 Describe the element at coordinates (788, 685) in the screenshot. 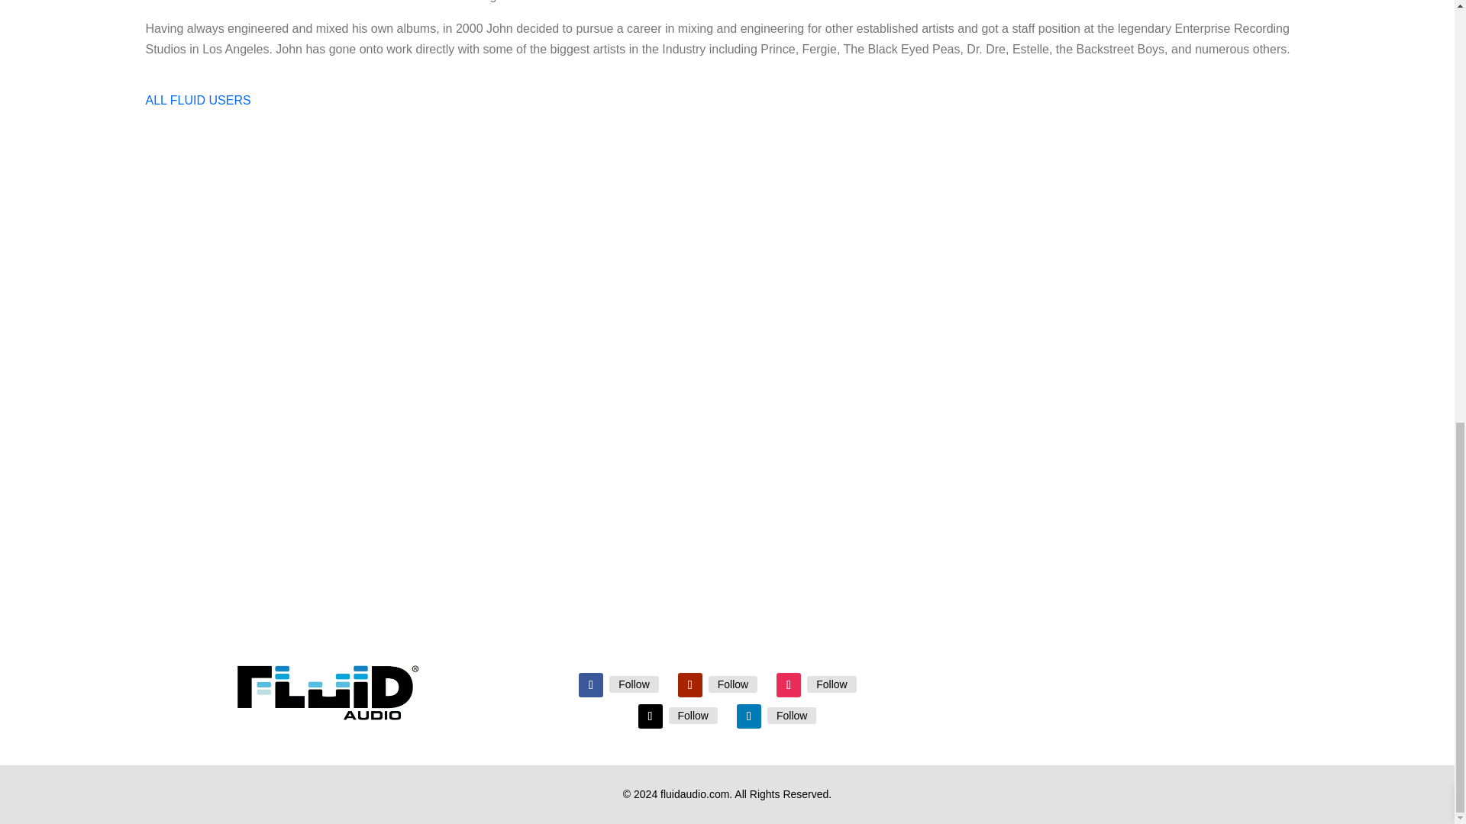

I see `Follow on Instagram` at that location.